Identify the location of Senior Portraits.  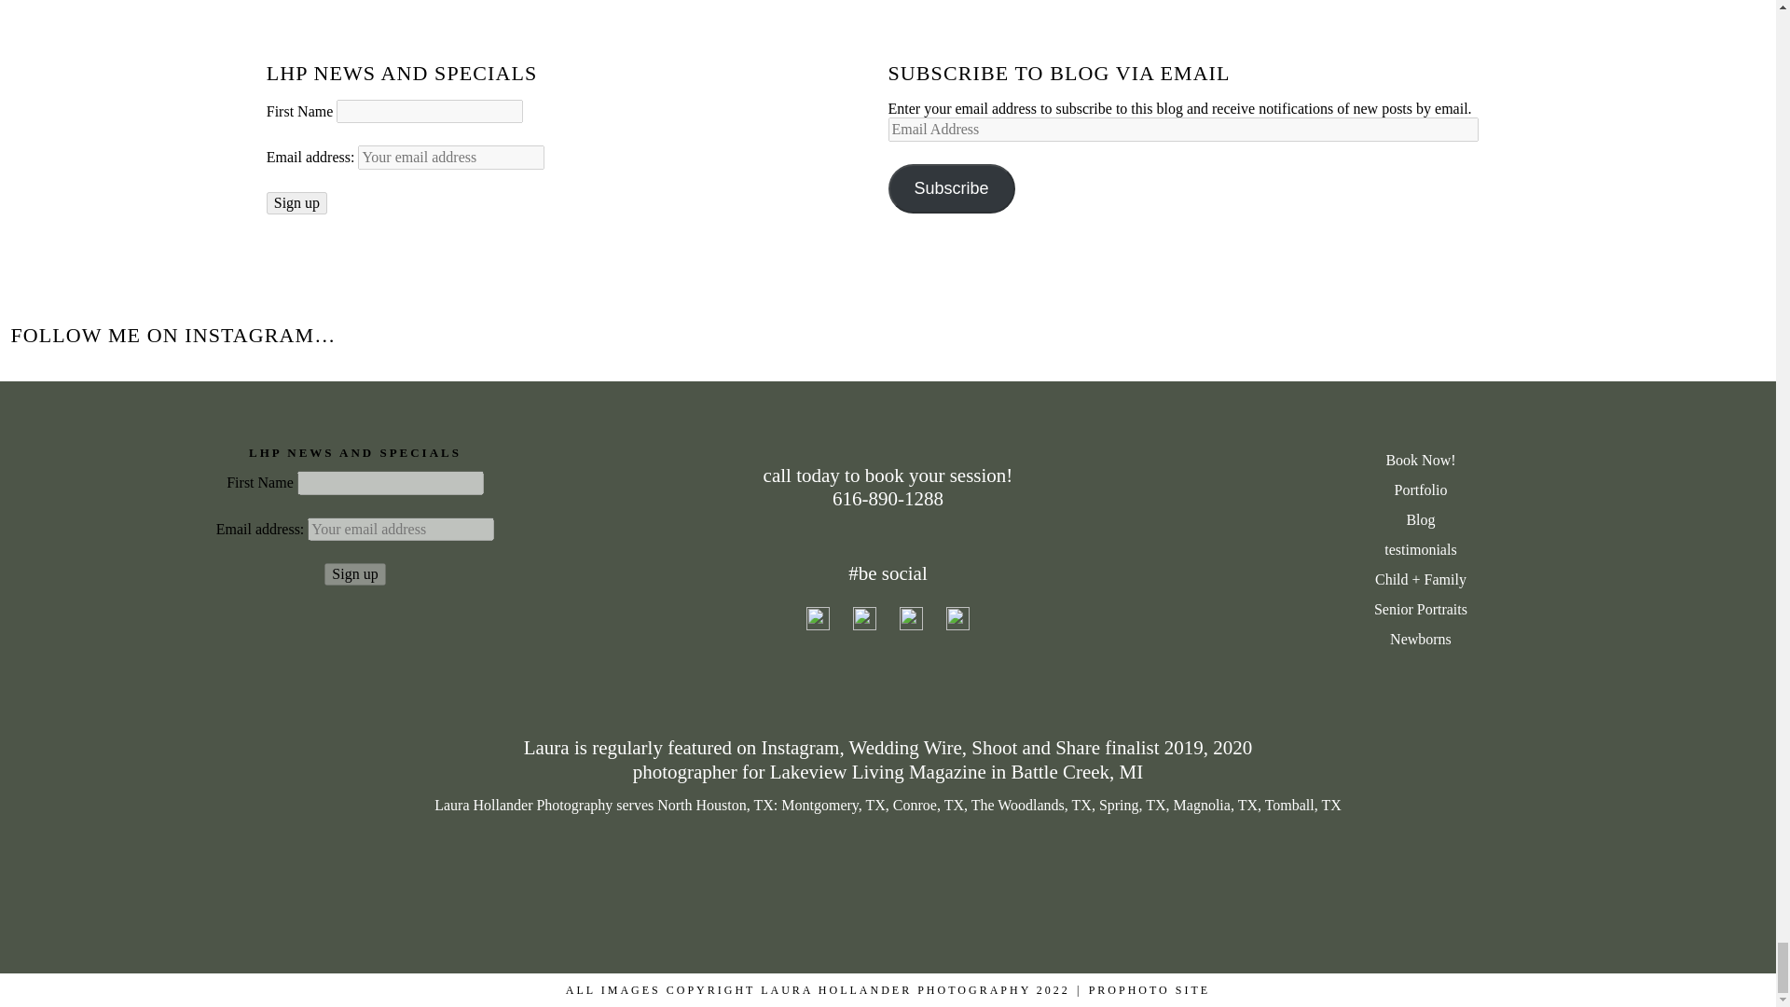
(1420, 610).